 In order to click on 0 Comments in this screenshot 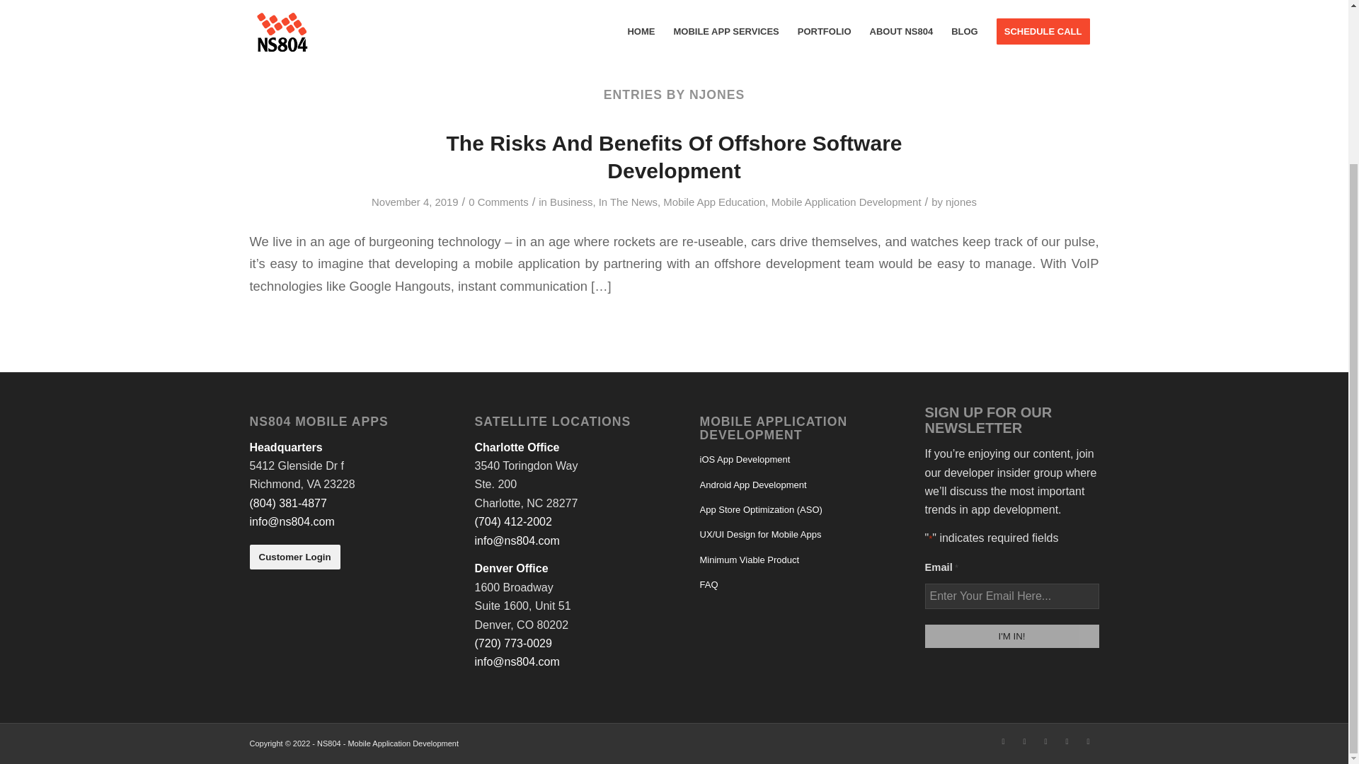, I will do `click(498, 202)`.